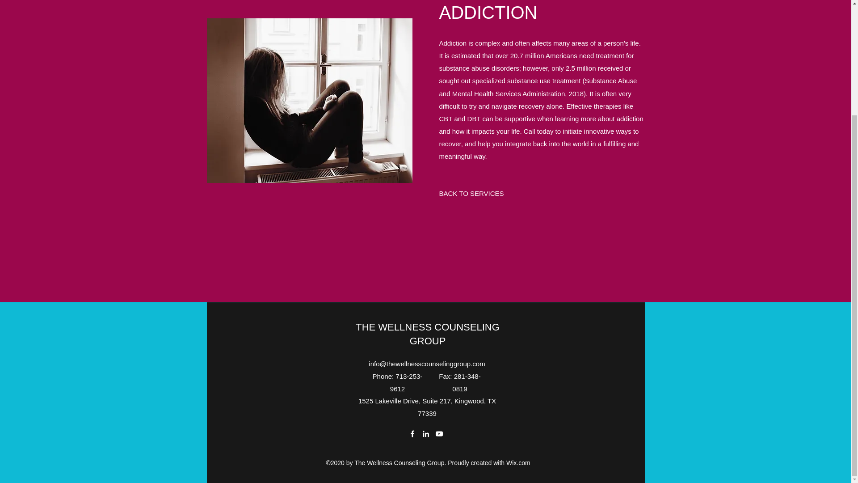 This screenshot has width=858, height=483. I want to click on BACK TO SERVICES, so click(471, 193).